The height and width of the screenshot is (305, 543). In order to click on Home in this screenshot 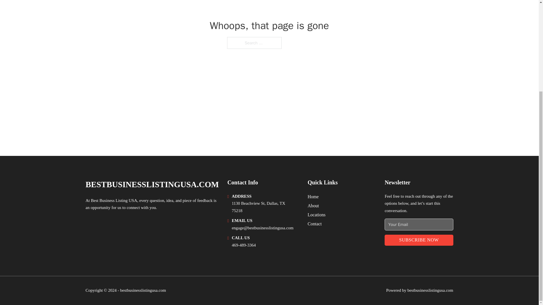, I will do `click(313, 197)`.